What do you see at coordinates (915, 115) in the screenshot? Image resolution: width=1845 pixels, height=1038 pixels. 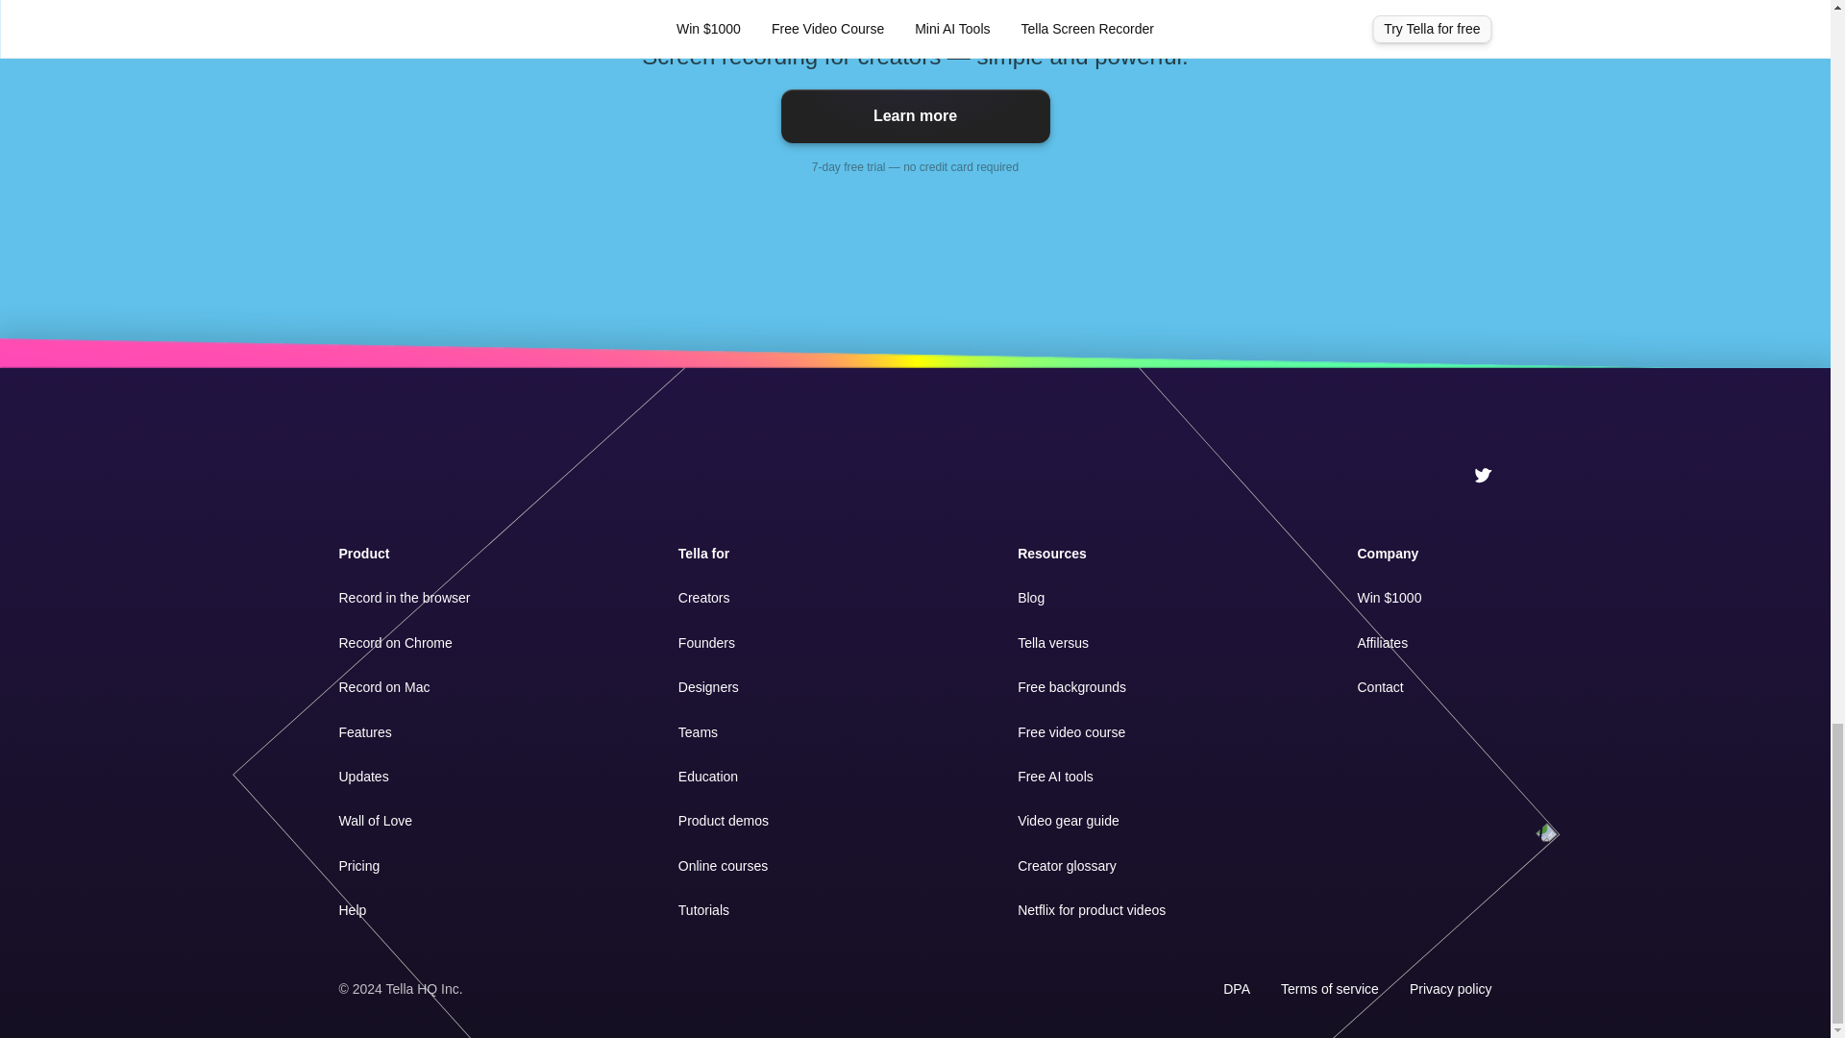 I see `Learn more` at bounding box center [915, 115].